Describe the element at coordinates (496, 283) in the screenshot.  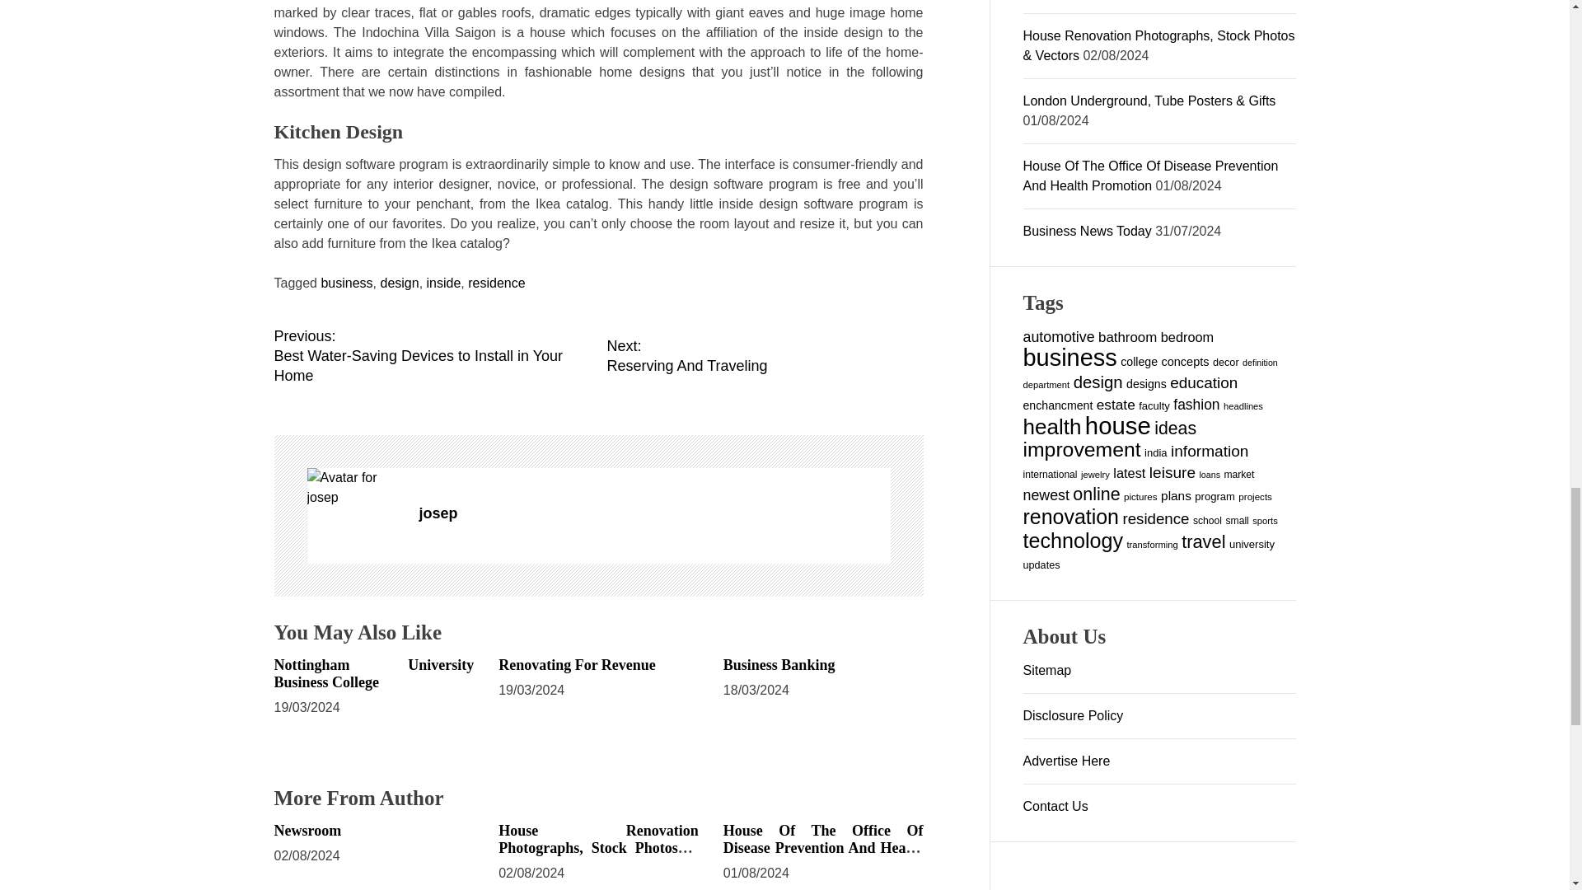
I see `residence` at that location.